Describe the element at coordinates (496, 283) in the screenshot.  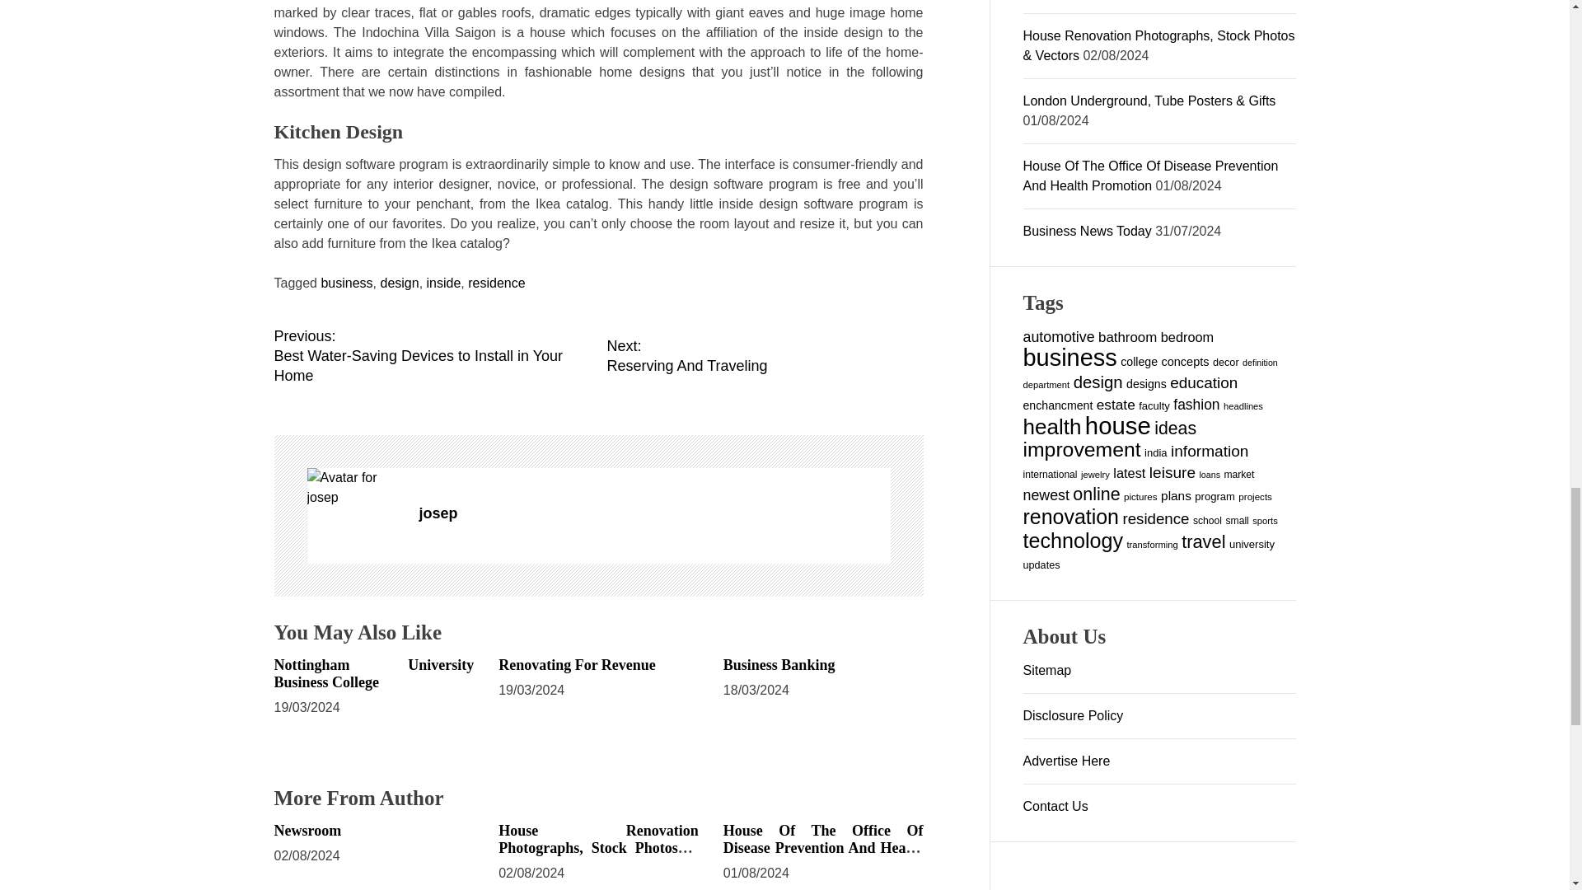
I see `residence` at that location.